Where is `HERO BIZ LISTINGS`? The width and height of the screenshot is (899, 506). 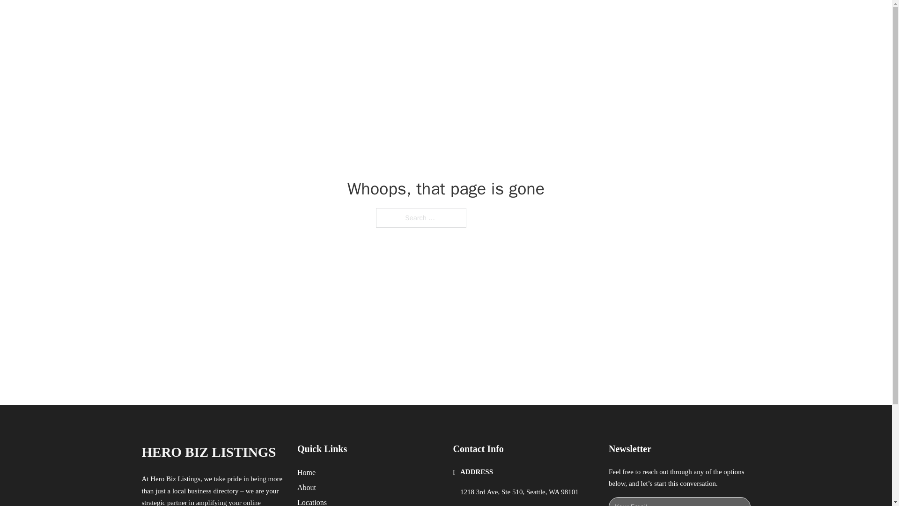 HERO BIZ LISTINGS is located at coordinates (208, 452).